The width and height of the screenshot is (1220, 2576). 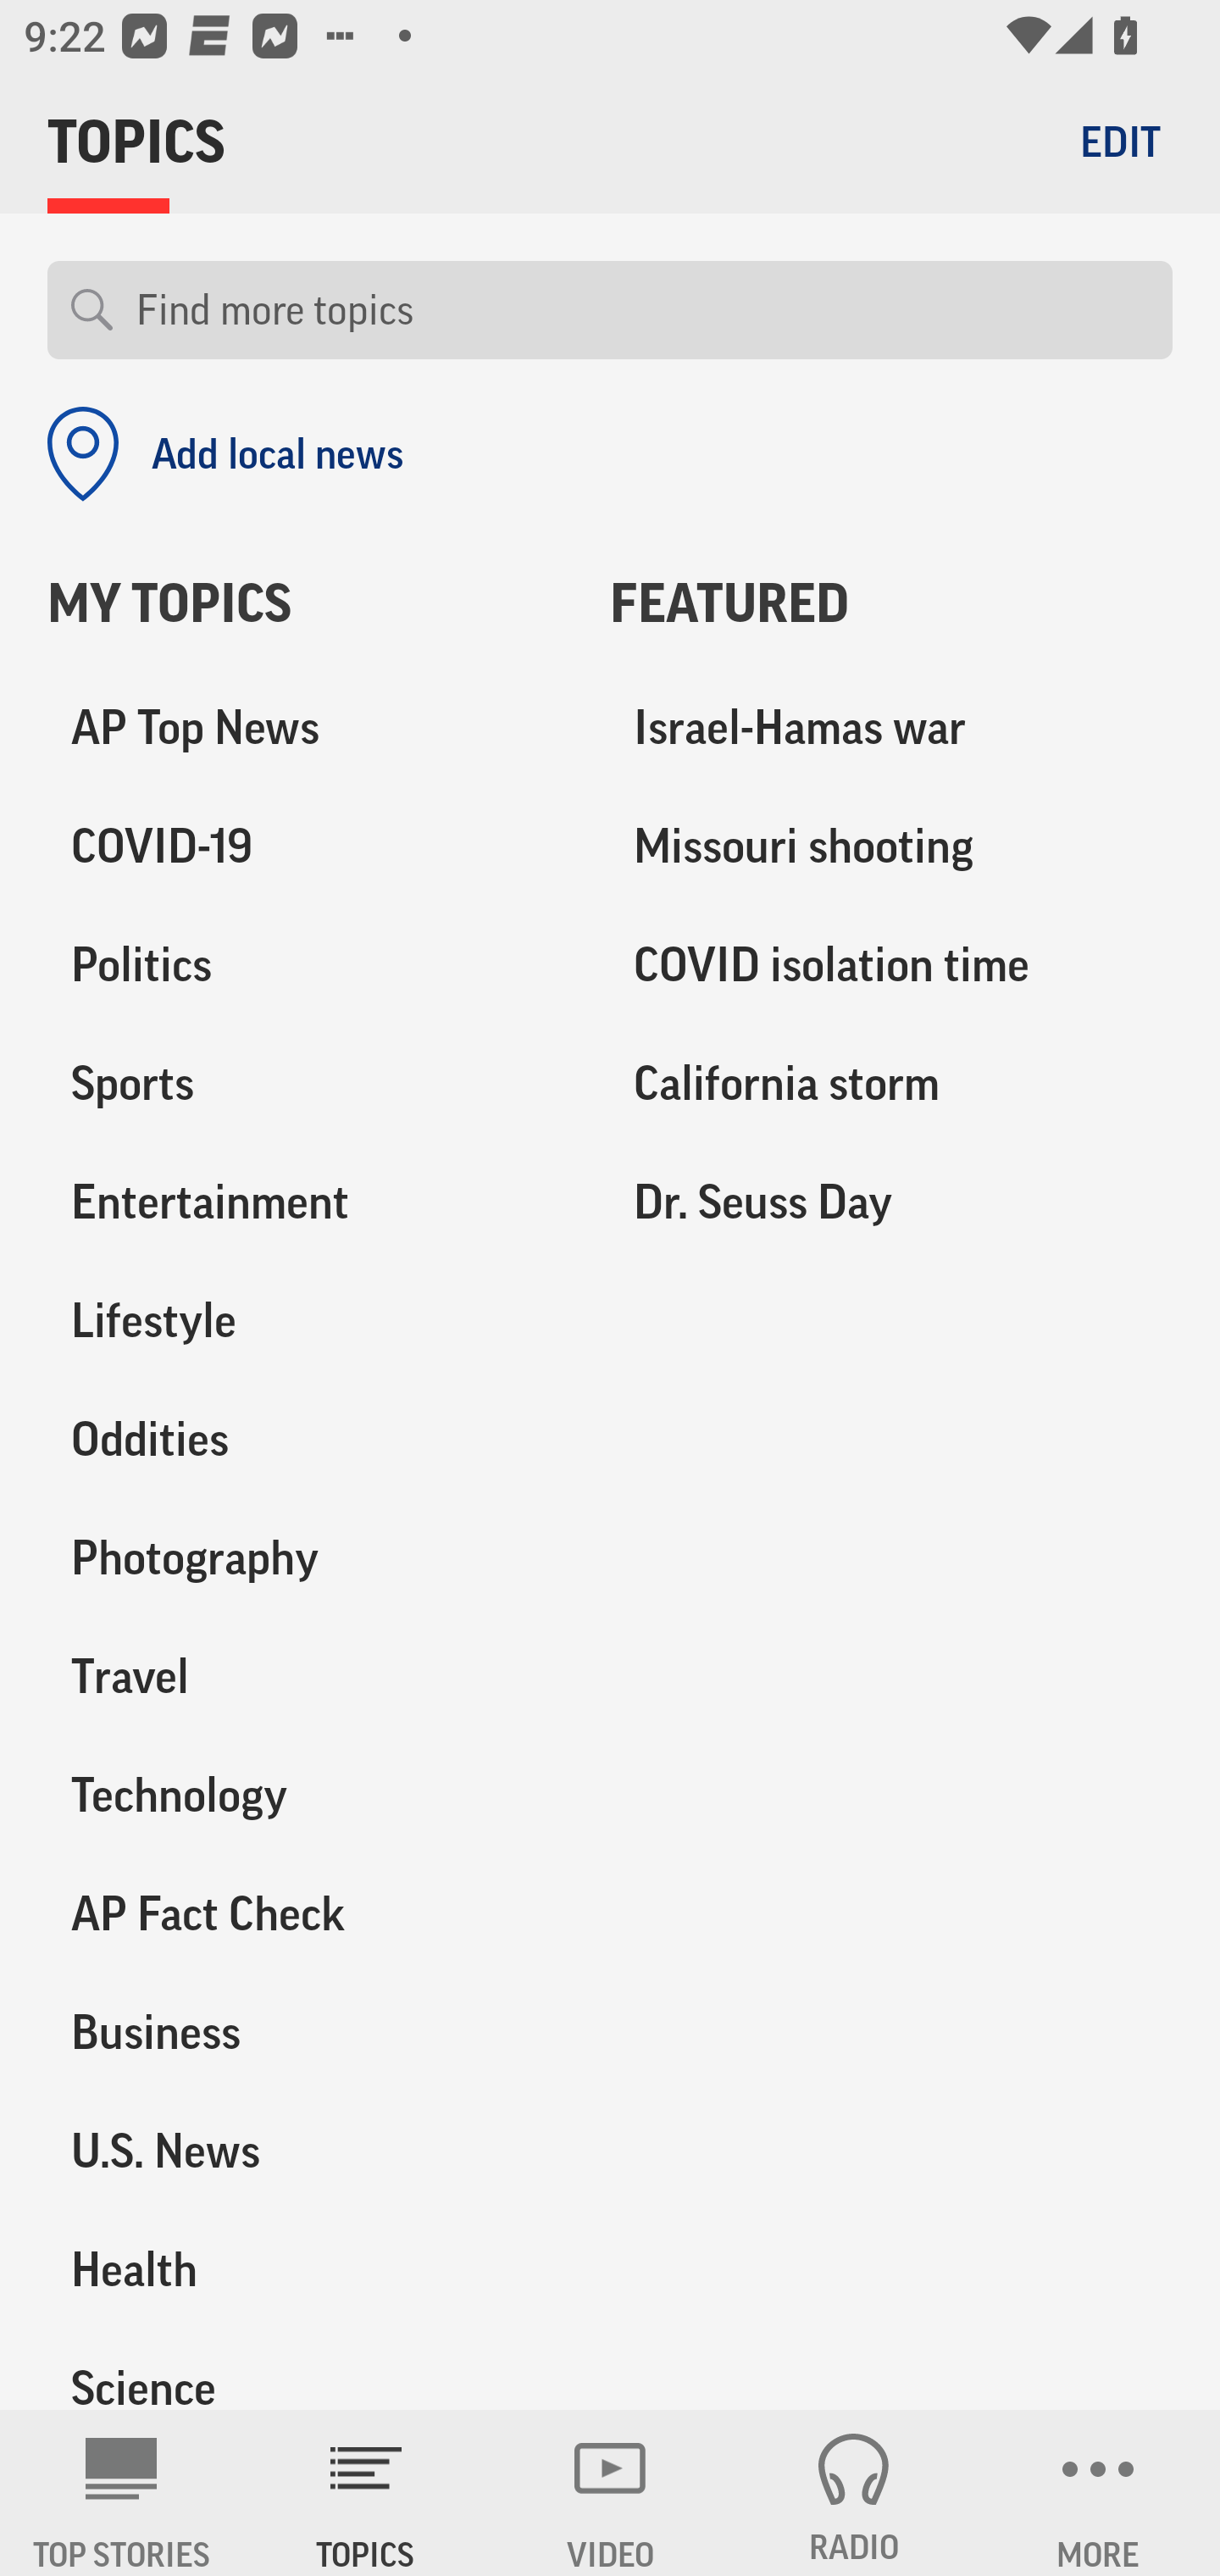 What do you see at coordinates (642, 310) in the screenshot?
I see `Find more topics` at bounding box center [642, 310].